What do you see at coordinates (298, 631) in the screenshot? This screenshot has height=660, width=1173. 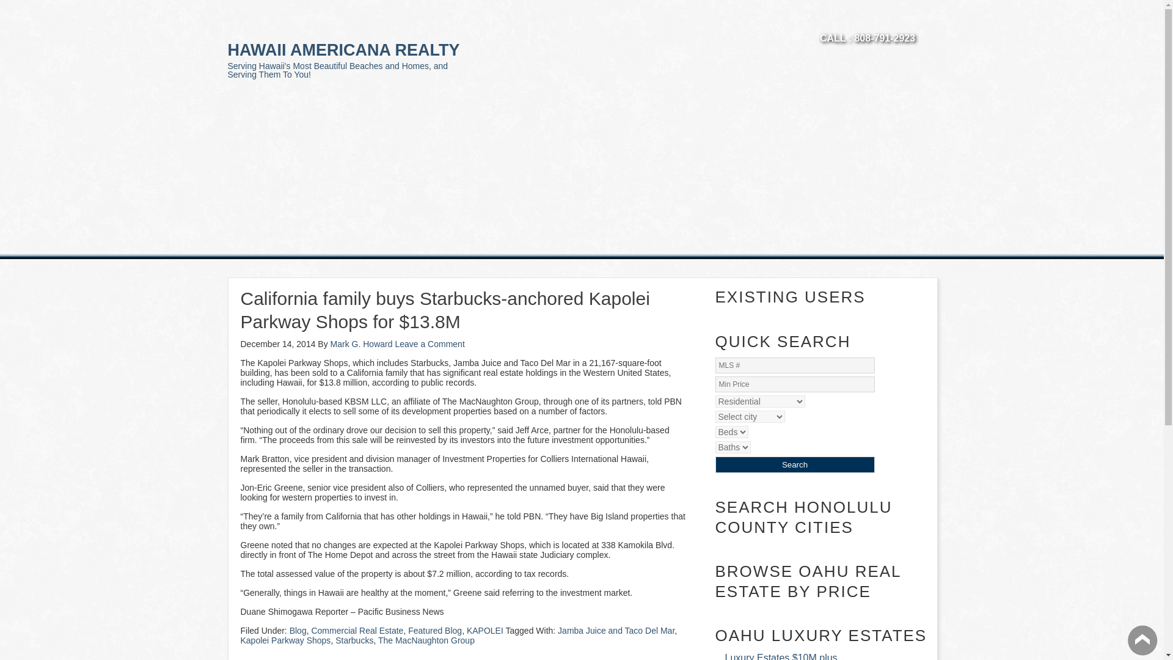 I see `Blog` at bounding box center [298, 631].